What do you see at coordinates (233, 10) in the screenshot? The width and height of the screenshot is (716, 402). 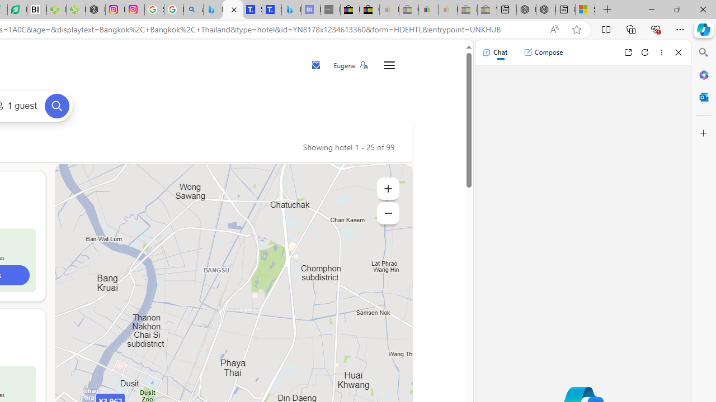 I see `Microsoft Bing Travel - Stays in Bangkok, Bangkok, Thailand` at bounding box center [233, 10].